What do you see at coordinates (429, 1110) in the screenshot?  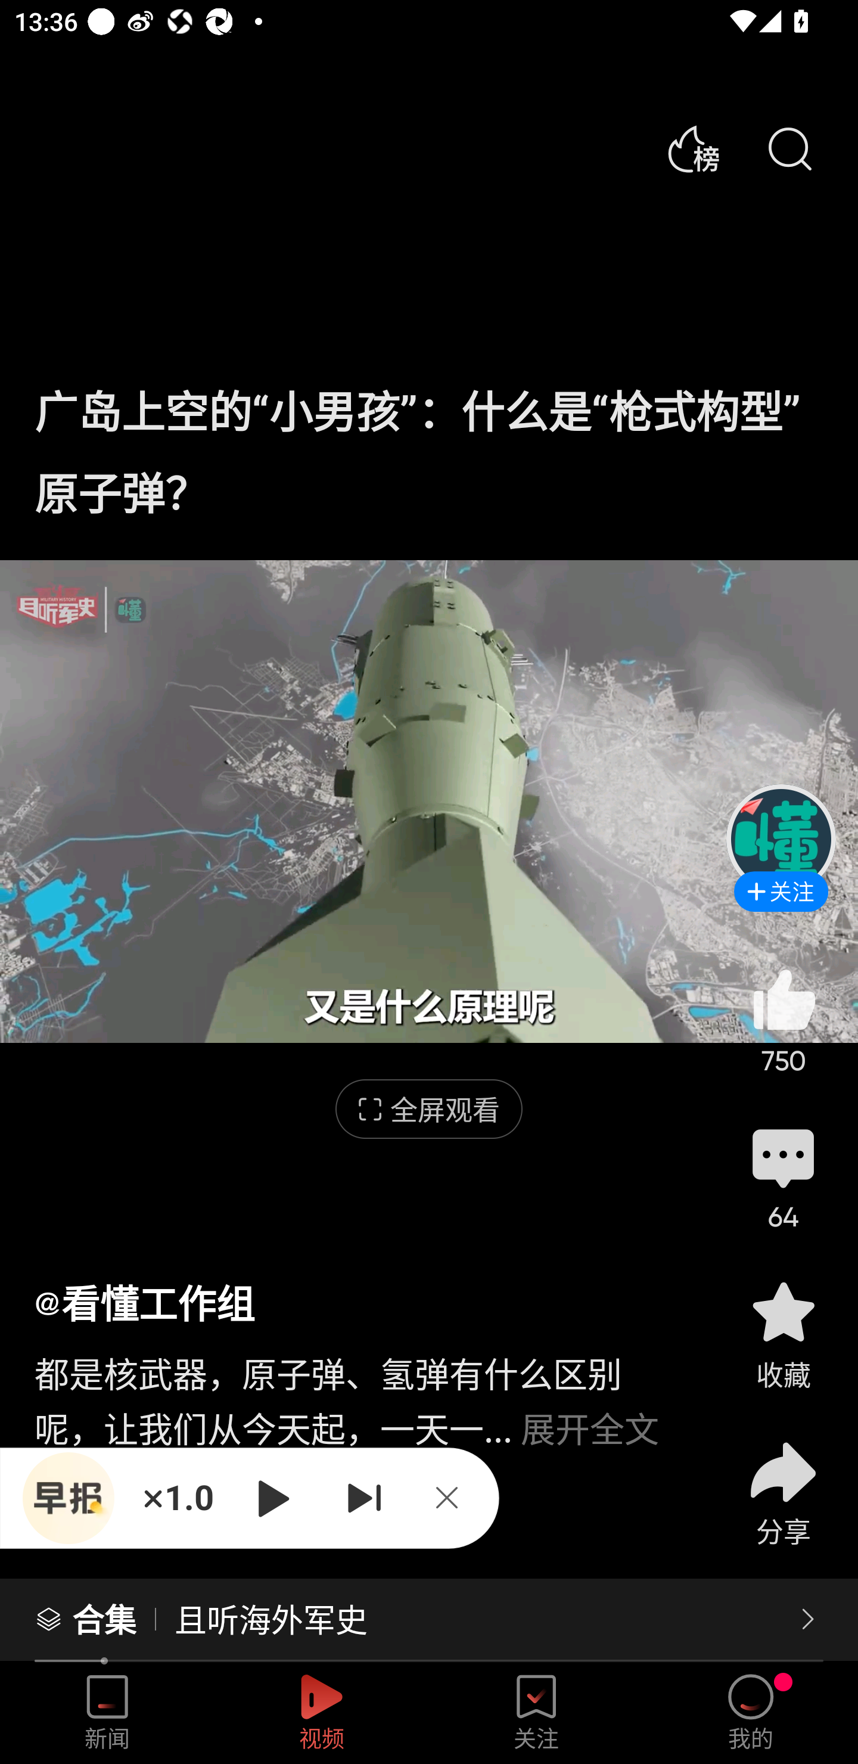 I see `全屏观看` at bounding box center [429, 1110].